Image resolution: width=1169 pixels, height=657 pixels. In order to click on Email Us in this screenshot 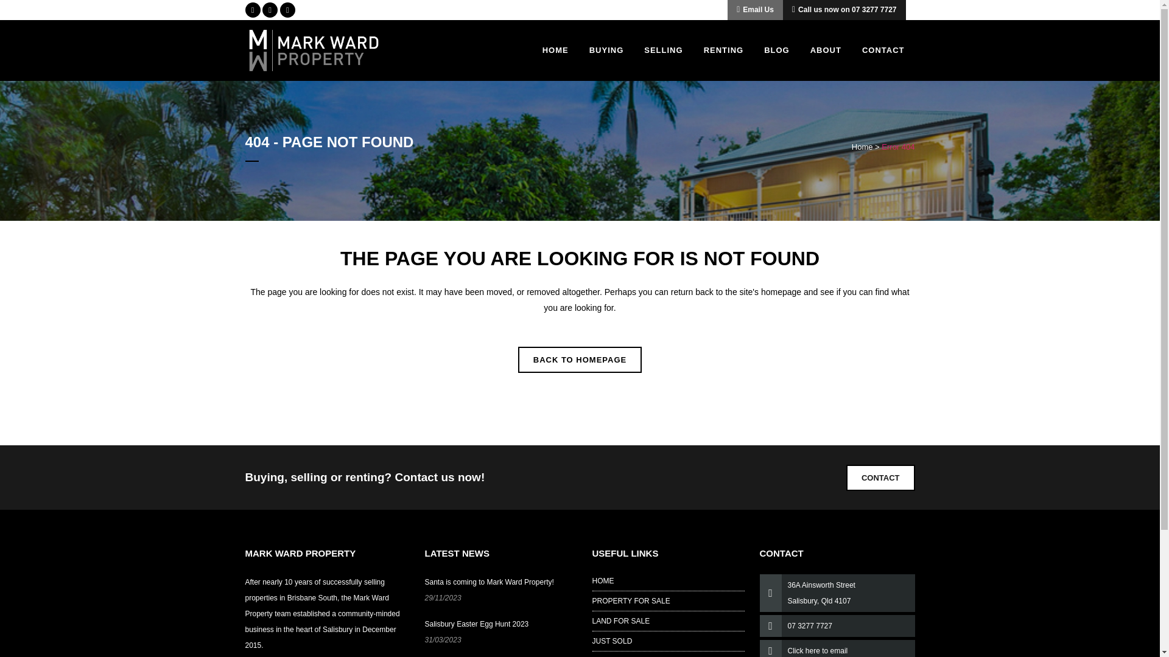, I will do `click(755, 10)`.